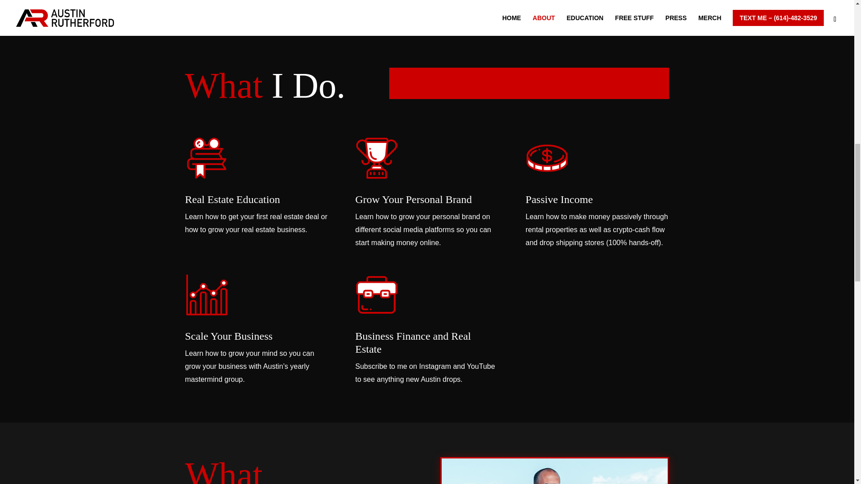 The height and width of the screenshot is (484, 861). What do you see at coordinates (196, 13) in the screenshot?
I see `Instagram` at bounding box center [196, 13].